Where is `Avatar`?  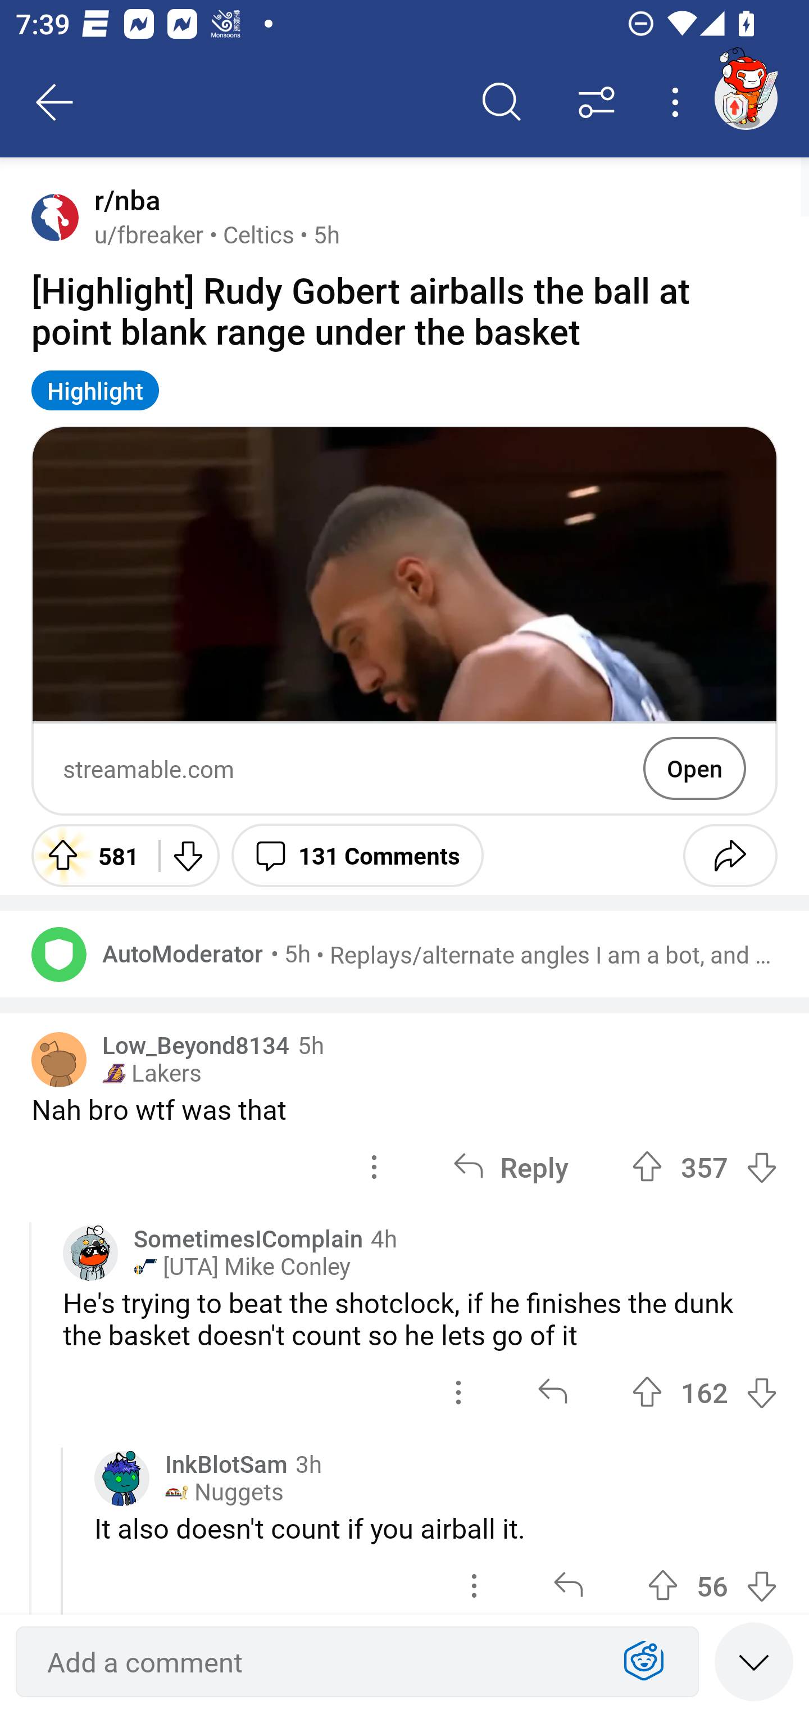 Avatar is located at coordinates (59, 1059).